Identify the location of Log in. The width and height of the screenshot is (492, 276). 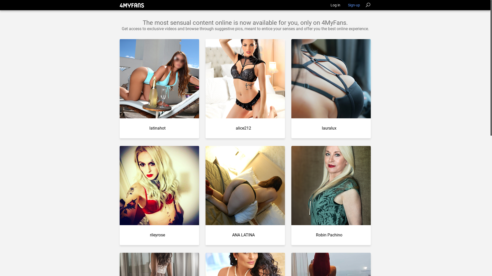
(335, 5).